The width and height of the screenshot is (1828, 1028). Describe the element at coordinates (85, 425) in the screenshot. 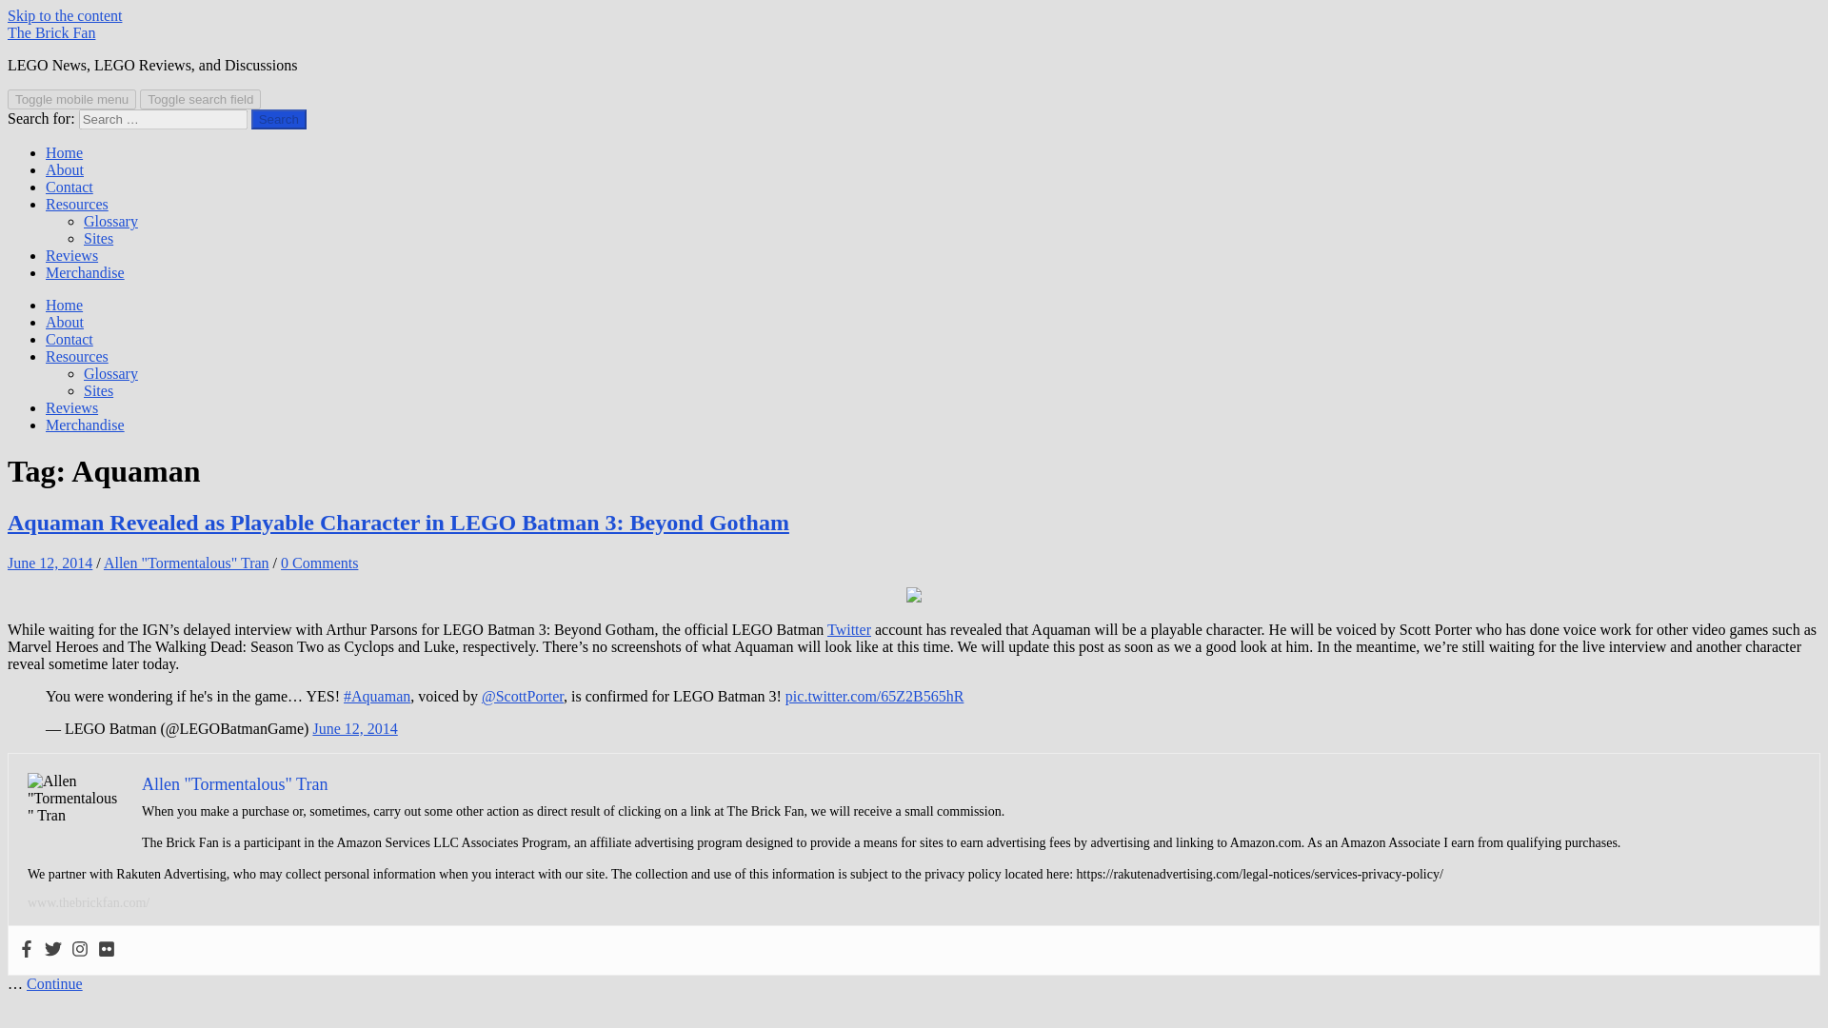

I see `Merchandise` at that location.